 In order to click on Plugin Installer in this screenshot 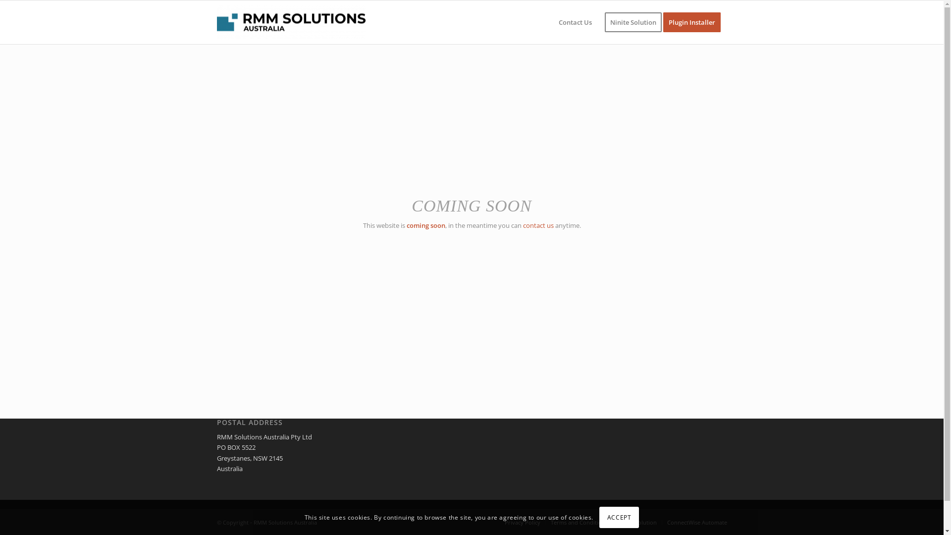, I will do `click(694, 22)`.